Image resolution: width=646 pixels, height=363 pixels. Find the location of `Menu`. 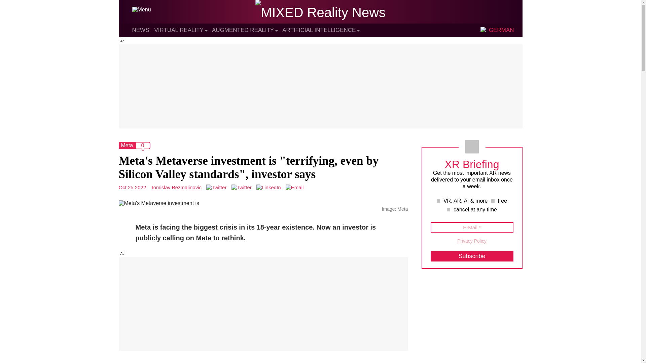

Menu is located at coordinates (141, 9).